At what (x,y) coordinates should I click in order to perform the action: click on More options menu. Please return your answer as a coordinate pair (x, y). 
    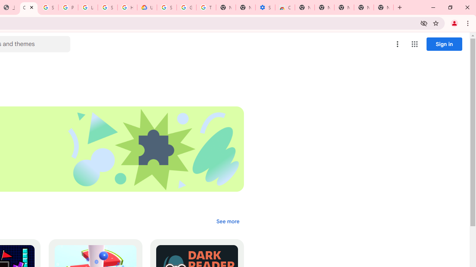
    Looking at the image, I should click on (398, 44).